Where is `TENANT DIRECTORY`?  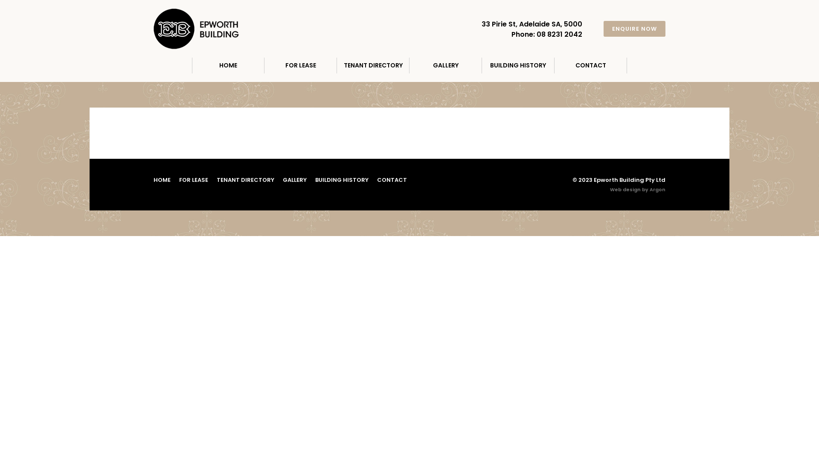
TENANT DIRECTORY is located at coordinates (246, 180).